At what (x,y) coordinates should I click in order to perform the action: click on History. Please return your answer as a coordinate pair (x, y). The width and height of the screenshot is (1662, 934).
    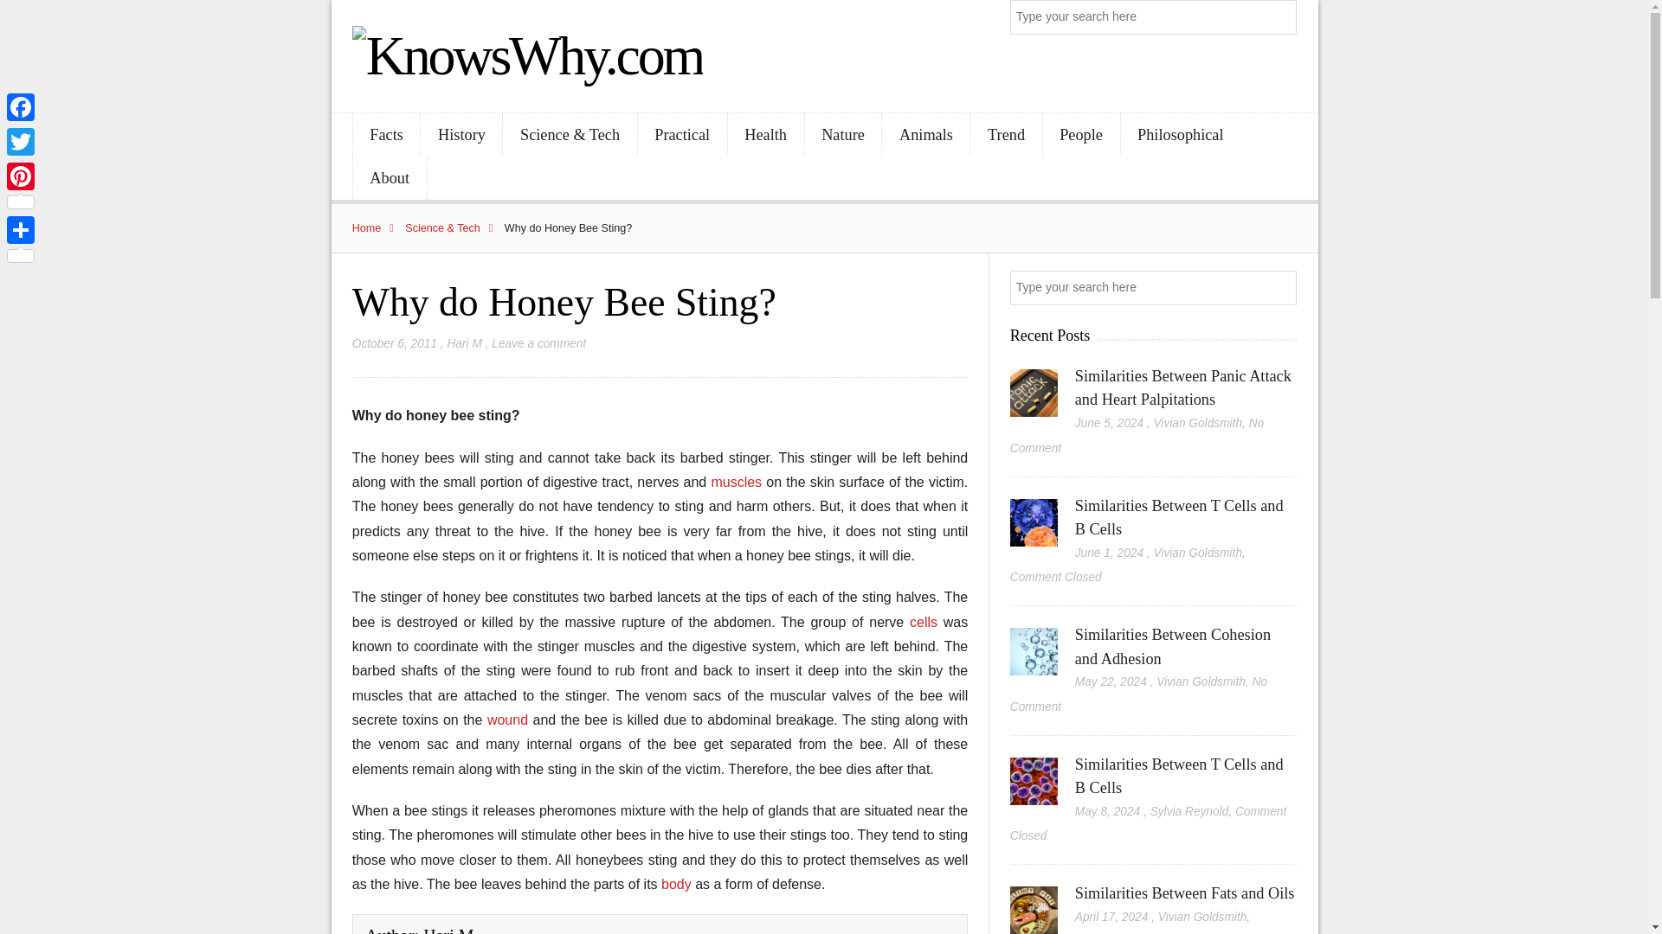
    Looking at the image, I should click on (461, 135).